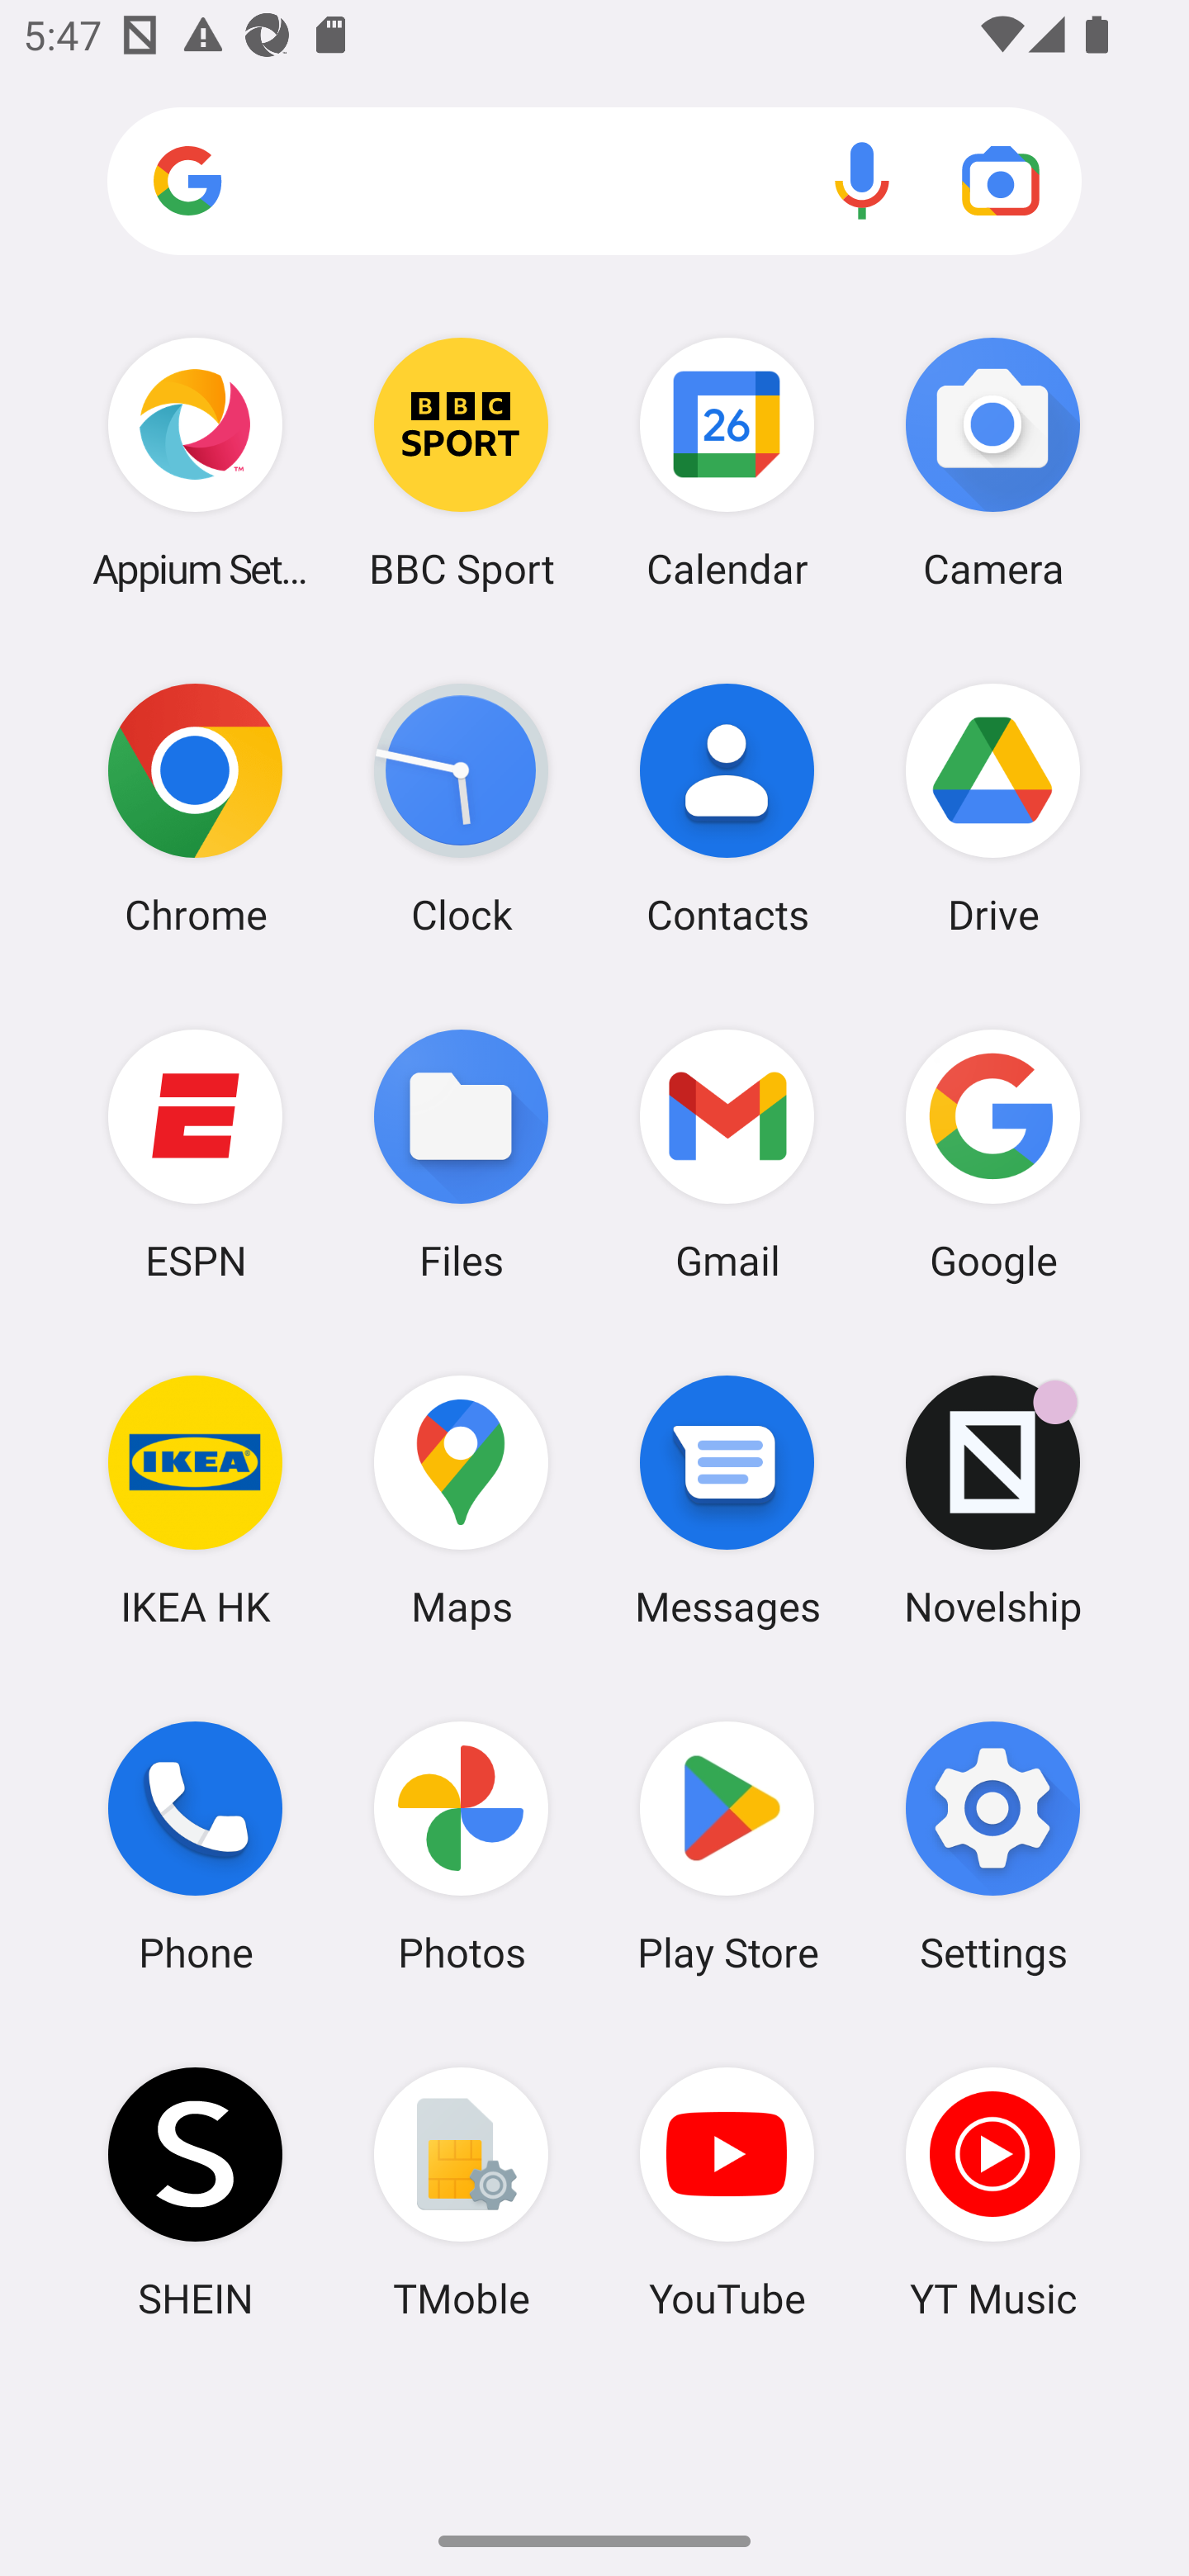  Describe the element at coordinates (195, 1153) in the screenshot. I see `ESPN` at that location.